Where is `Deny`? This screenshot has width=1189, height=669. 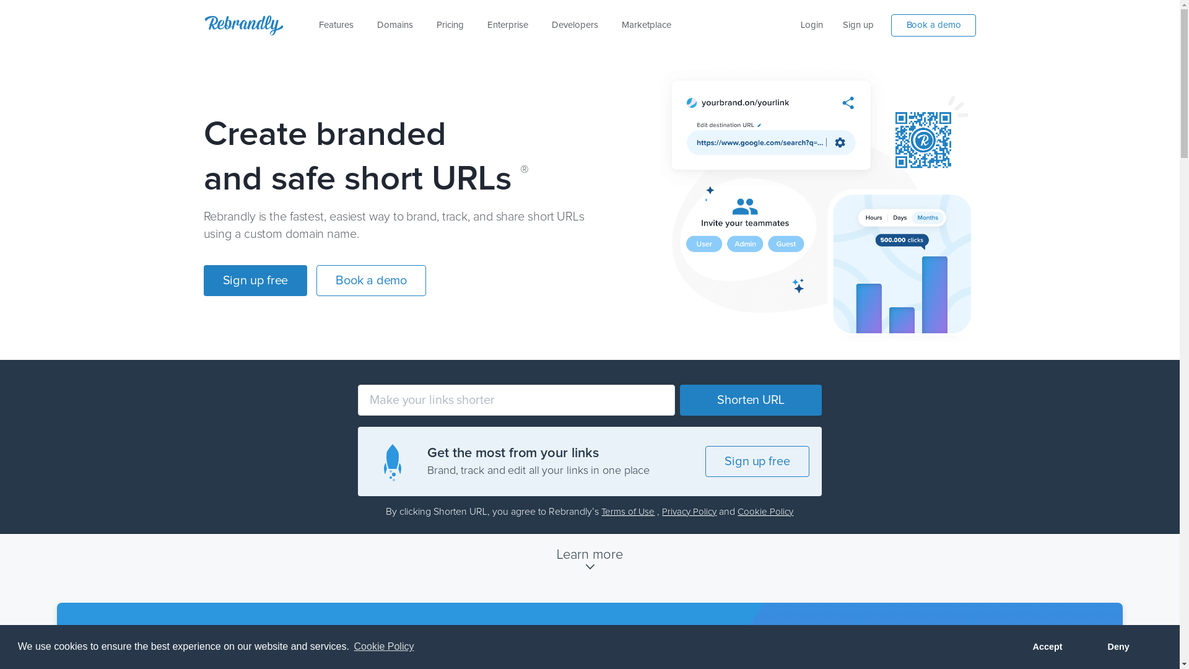
Deny is located at coordinates (1118, 647).